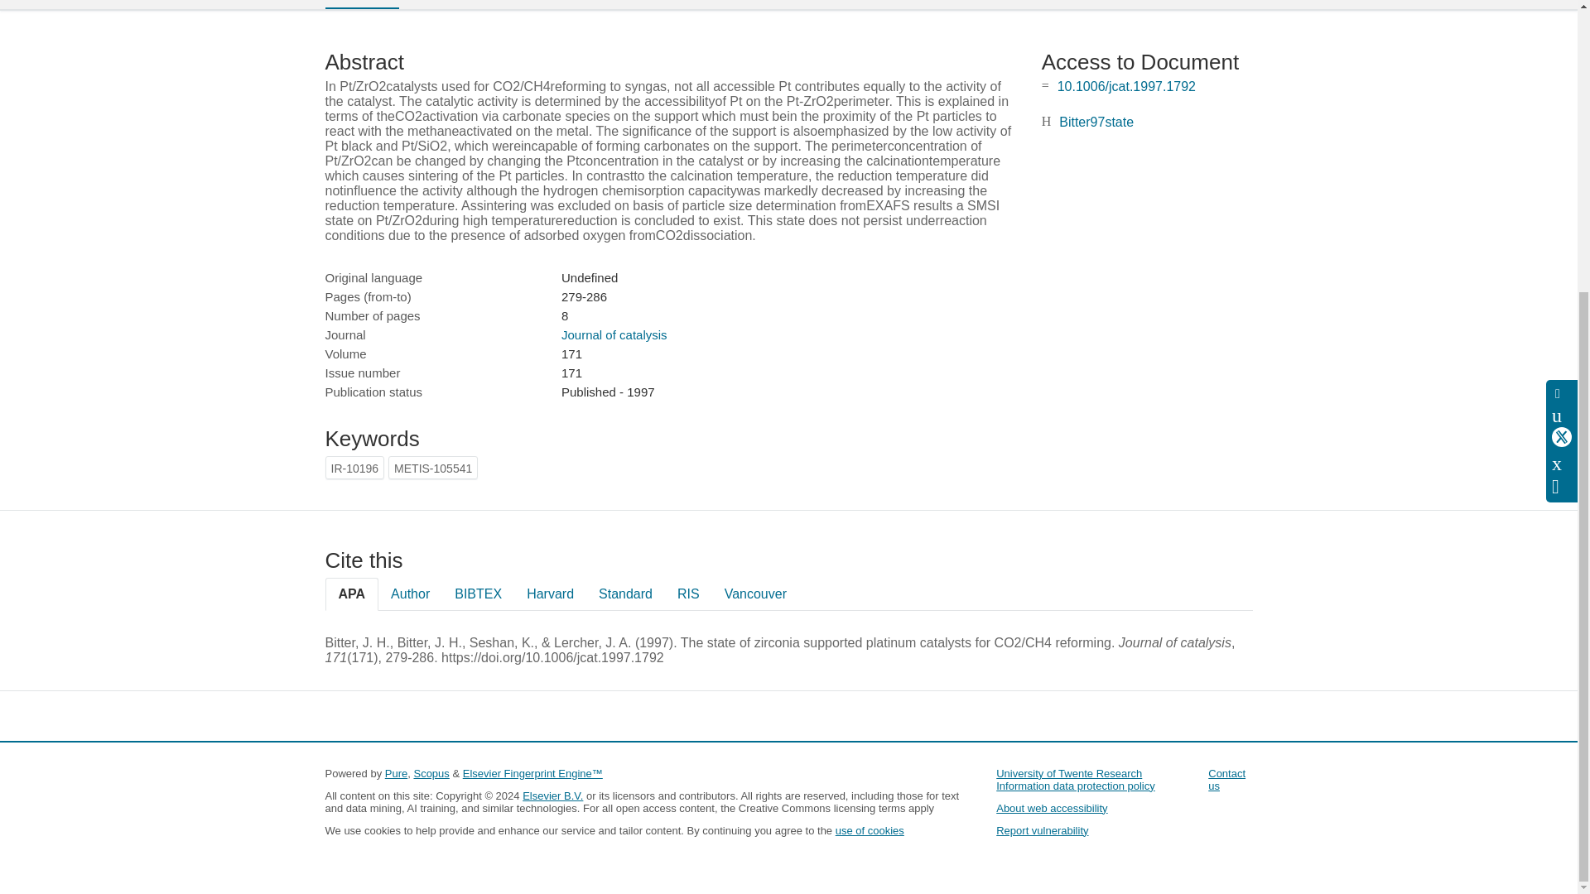  What do you see at coordinates (361, 4) in the screenshot?
I see `Overview` at bounding box center [361, 4].